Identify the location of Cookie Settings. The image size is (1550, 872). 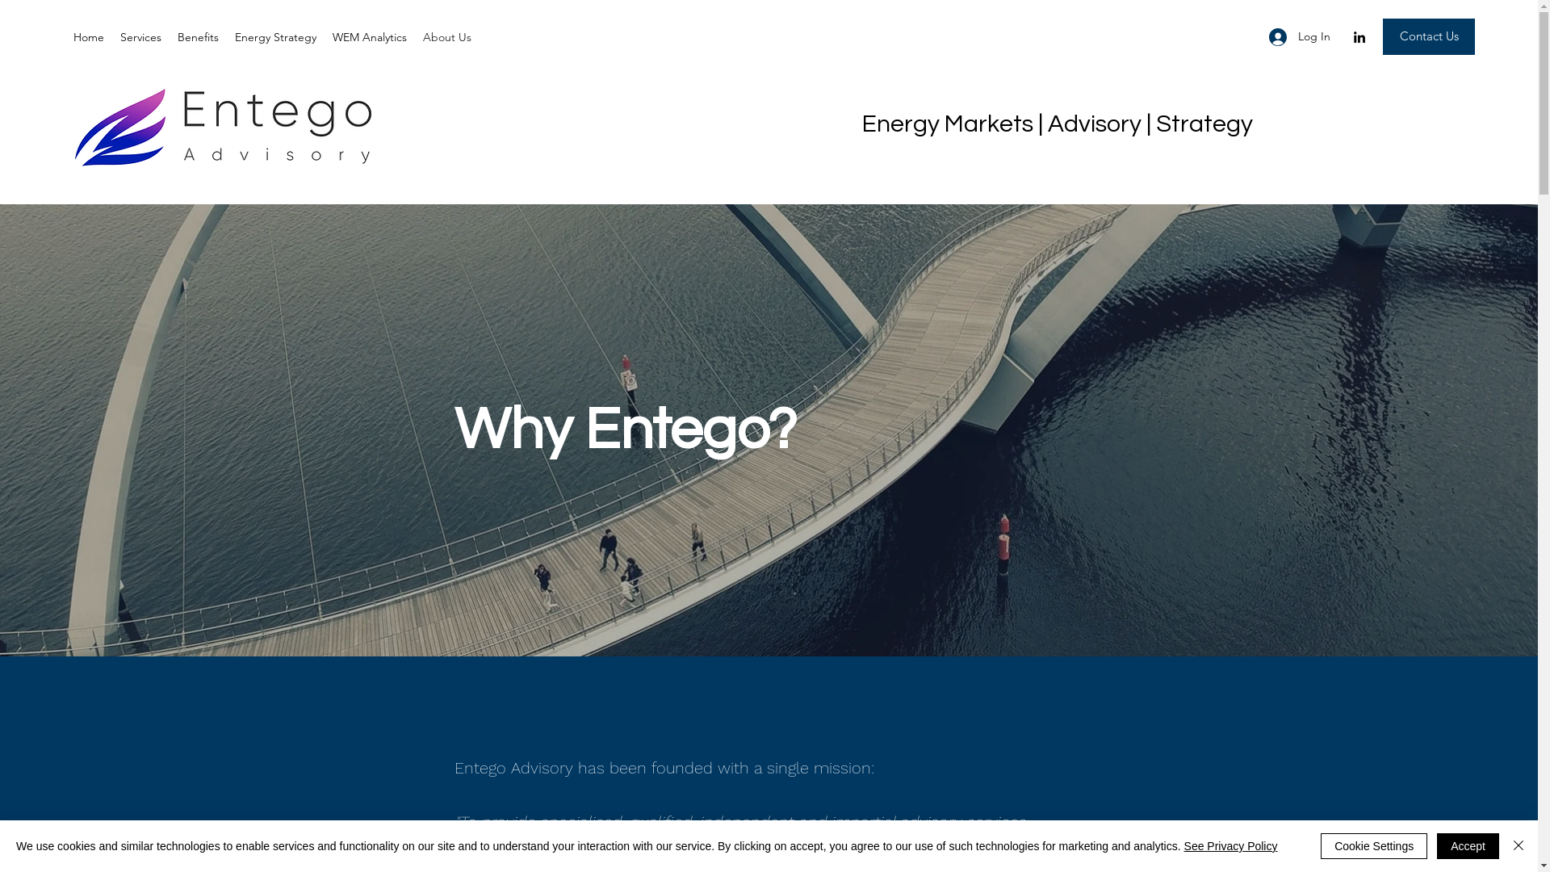
(1374, 846).